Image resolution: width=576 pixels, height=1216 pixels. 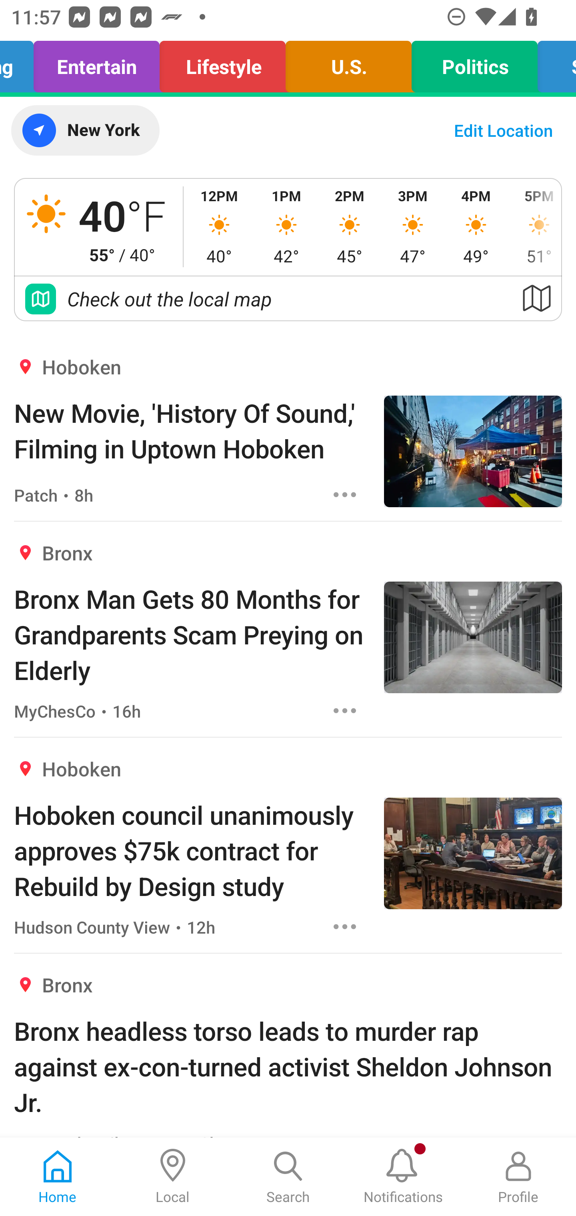 I want to click on Options, so click(x=345, y=710).